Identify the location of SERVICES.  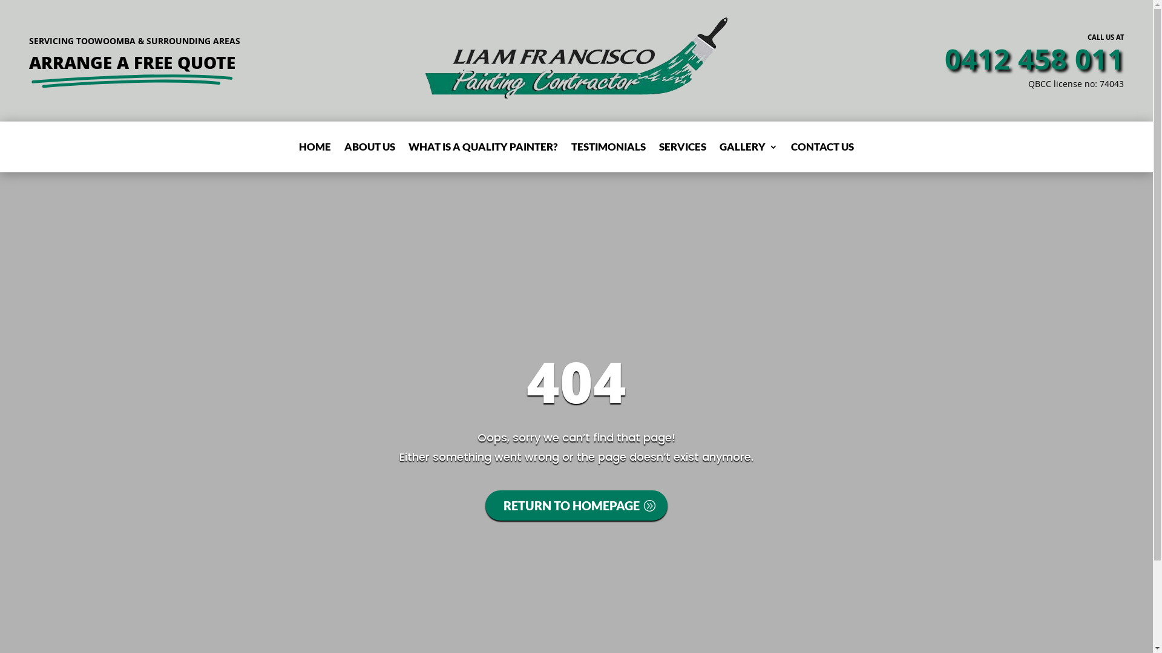
(683, 149).